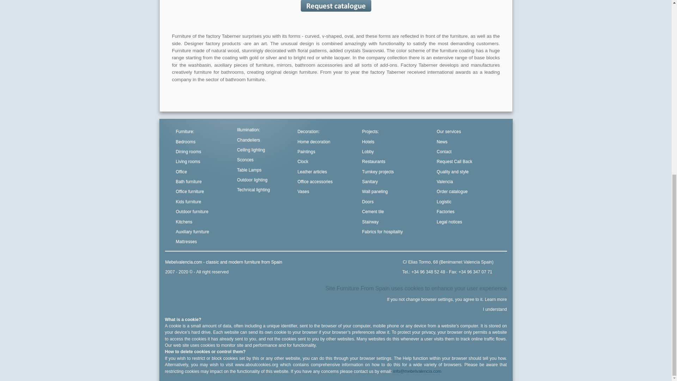 Image resolution: width=677 pixels, height=381 pixels. Describe the element at coordinates (184, 132) in the screenshot. I see `Furniture` at that location.